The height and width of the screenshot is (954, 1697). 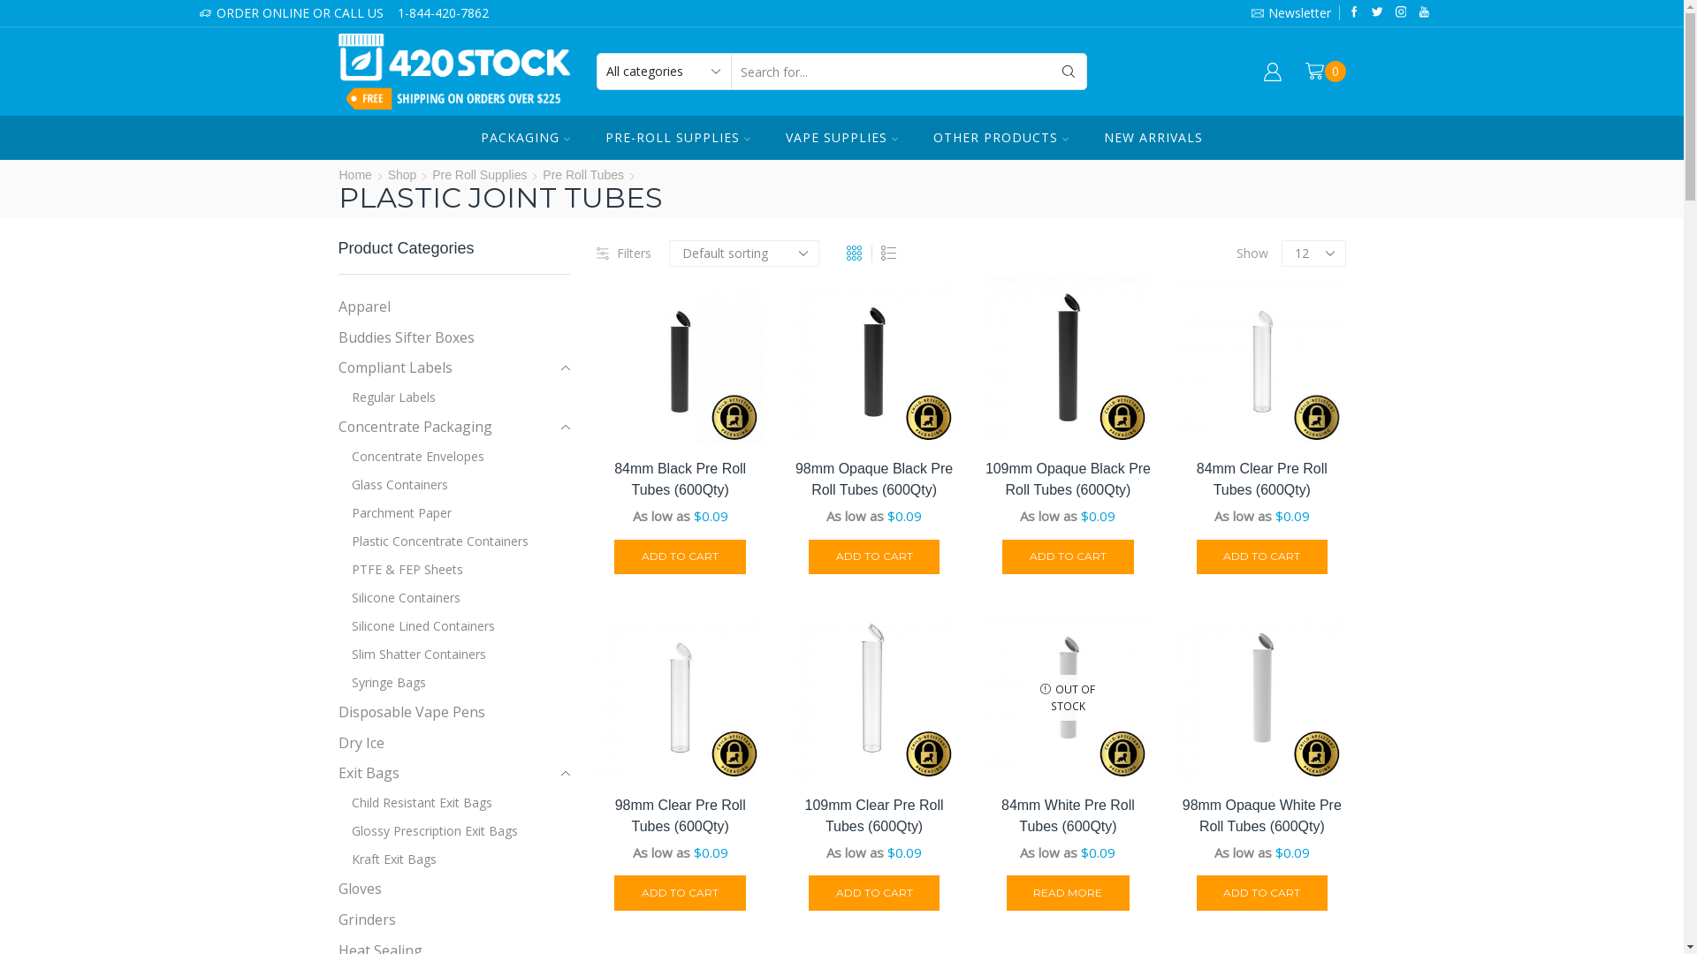 I want to click on Glass Containers, so click(x=392, y=485).